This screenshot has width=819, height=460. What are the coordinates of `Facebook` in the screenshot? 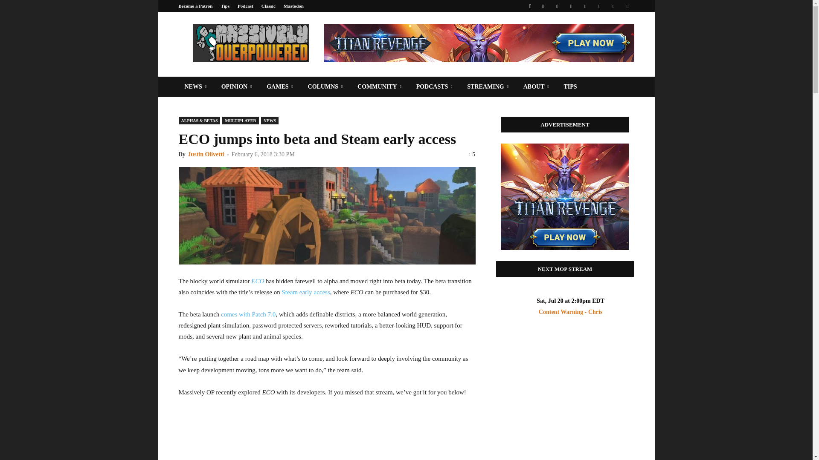 It's located at (543, 6).